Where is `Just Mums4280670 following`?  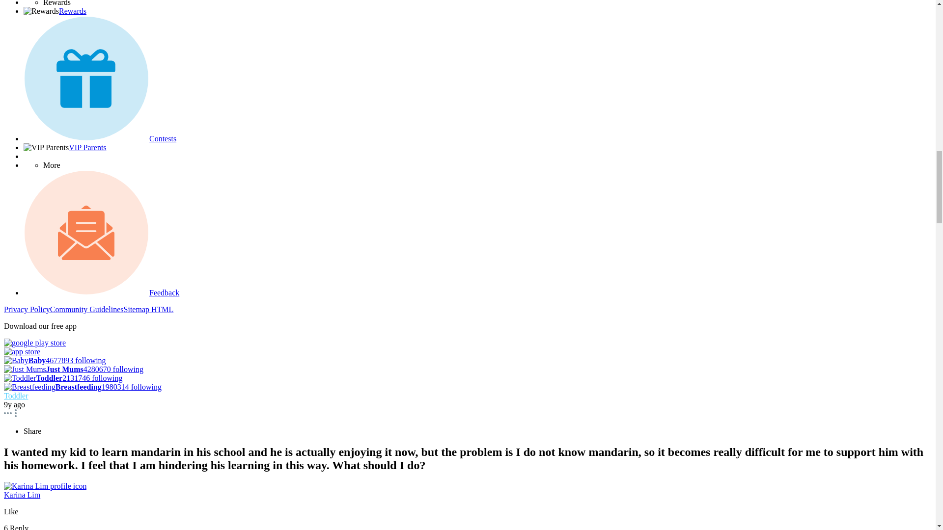
Just Mums4280670 following is located at coordinates (73, 369).